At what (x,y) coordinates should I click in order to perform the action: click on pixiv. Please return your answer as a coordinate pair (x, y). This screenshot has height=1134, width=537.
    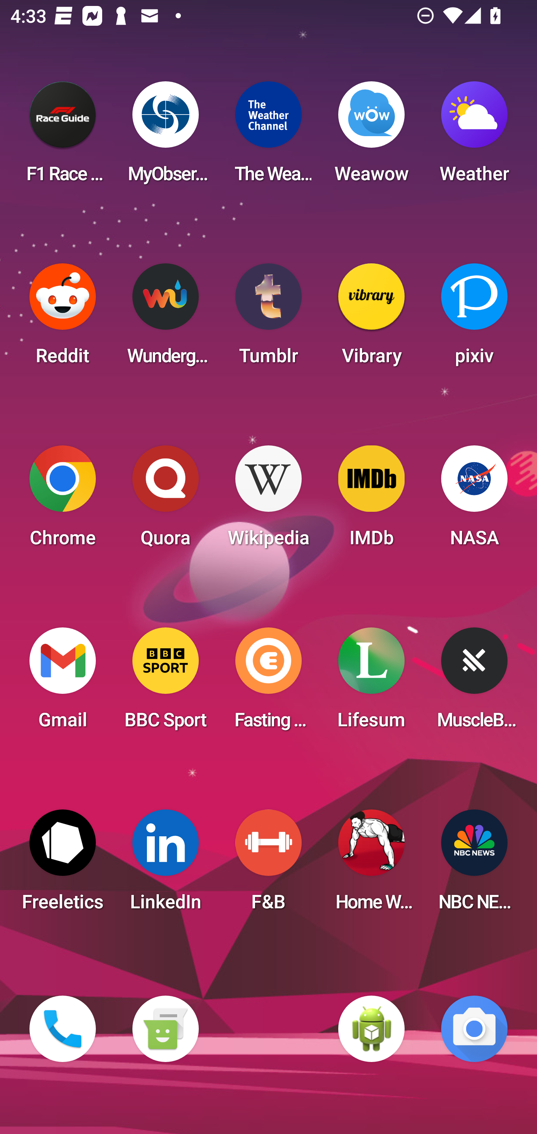
    Looking at the image, I should click on (474, 319).